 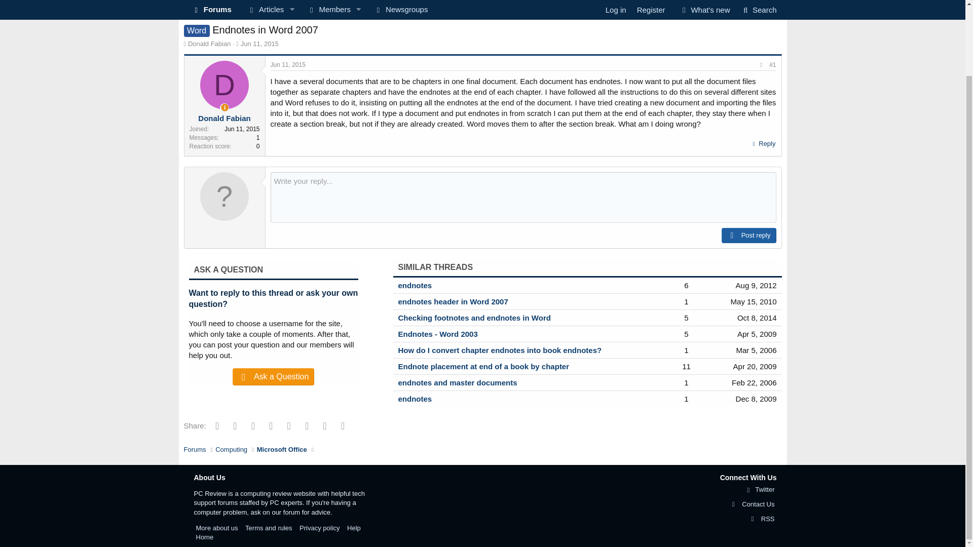 What do you see at coordinates (259, 44) in the screenshot?
I see `Post reply` at bounding box center [259, 44].